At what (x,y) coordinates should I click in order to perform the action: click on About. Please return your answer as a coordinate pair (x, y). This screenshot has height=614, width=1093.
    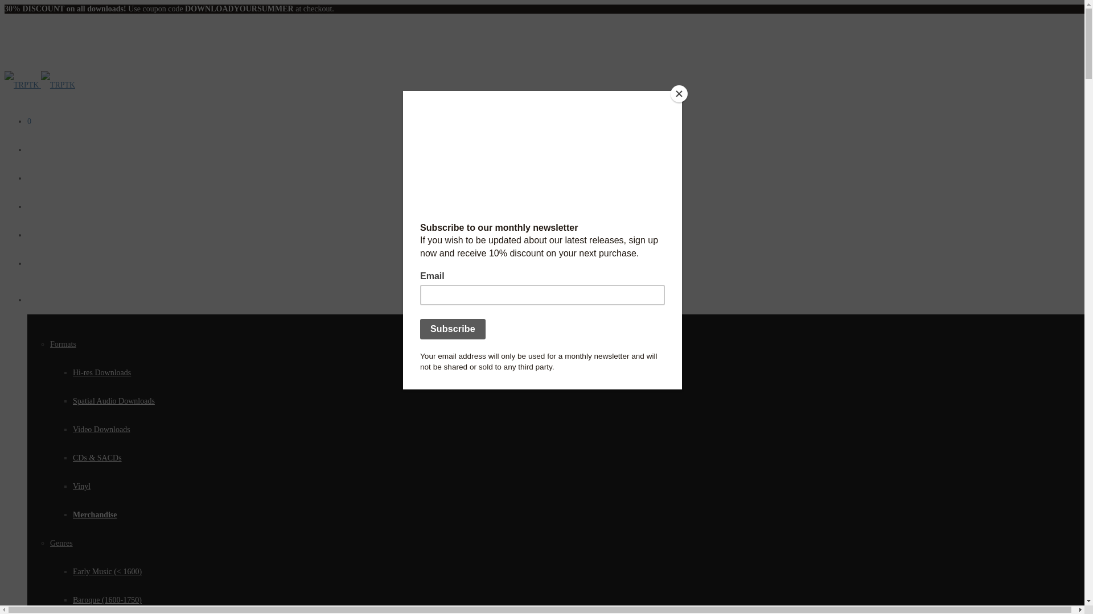
    Looking at the image, I should click on (37, 235).